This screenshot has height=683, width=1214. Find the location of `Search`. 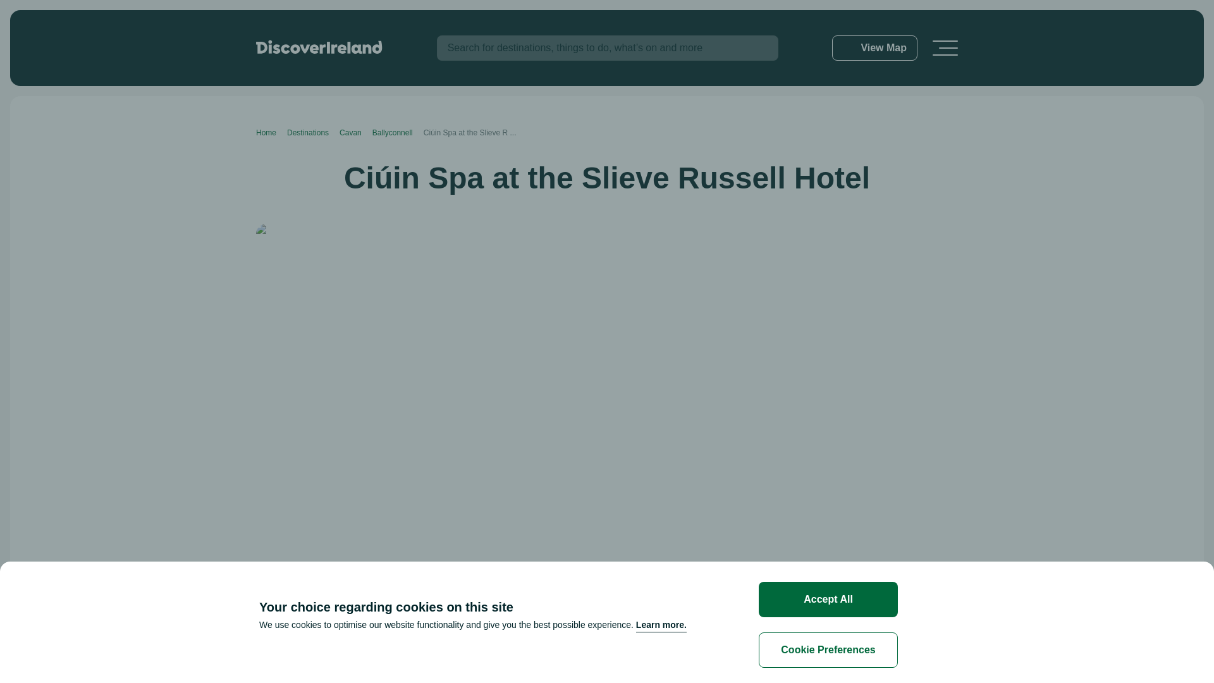

Search is located at coordinates (757, 48).